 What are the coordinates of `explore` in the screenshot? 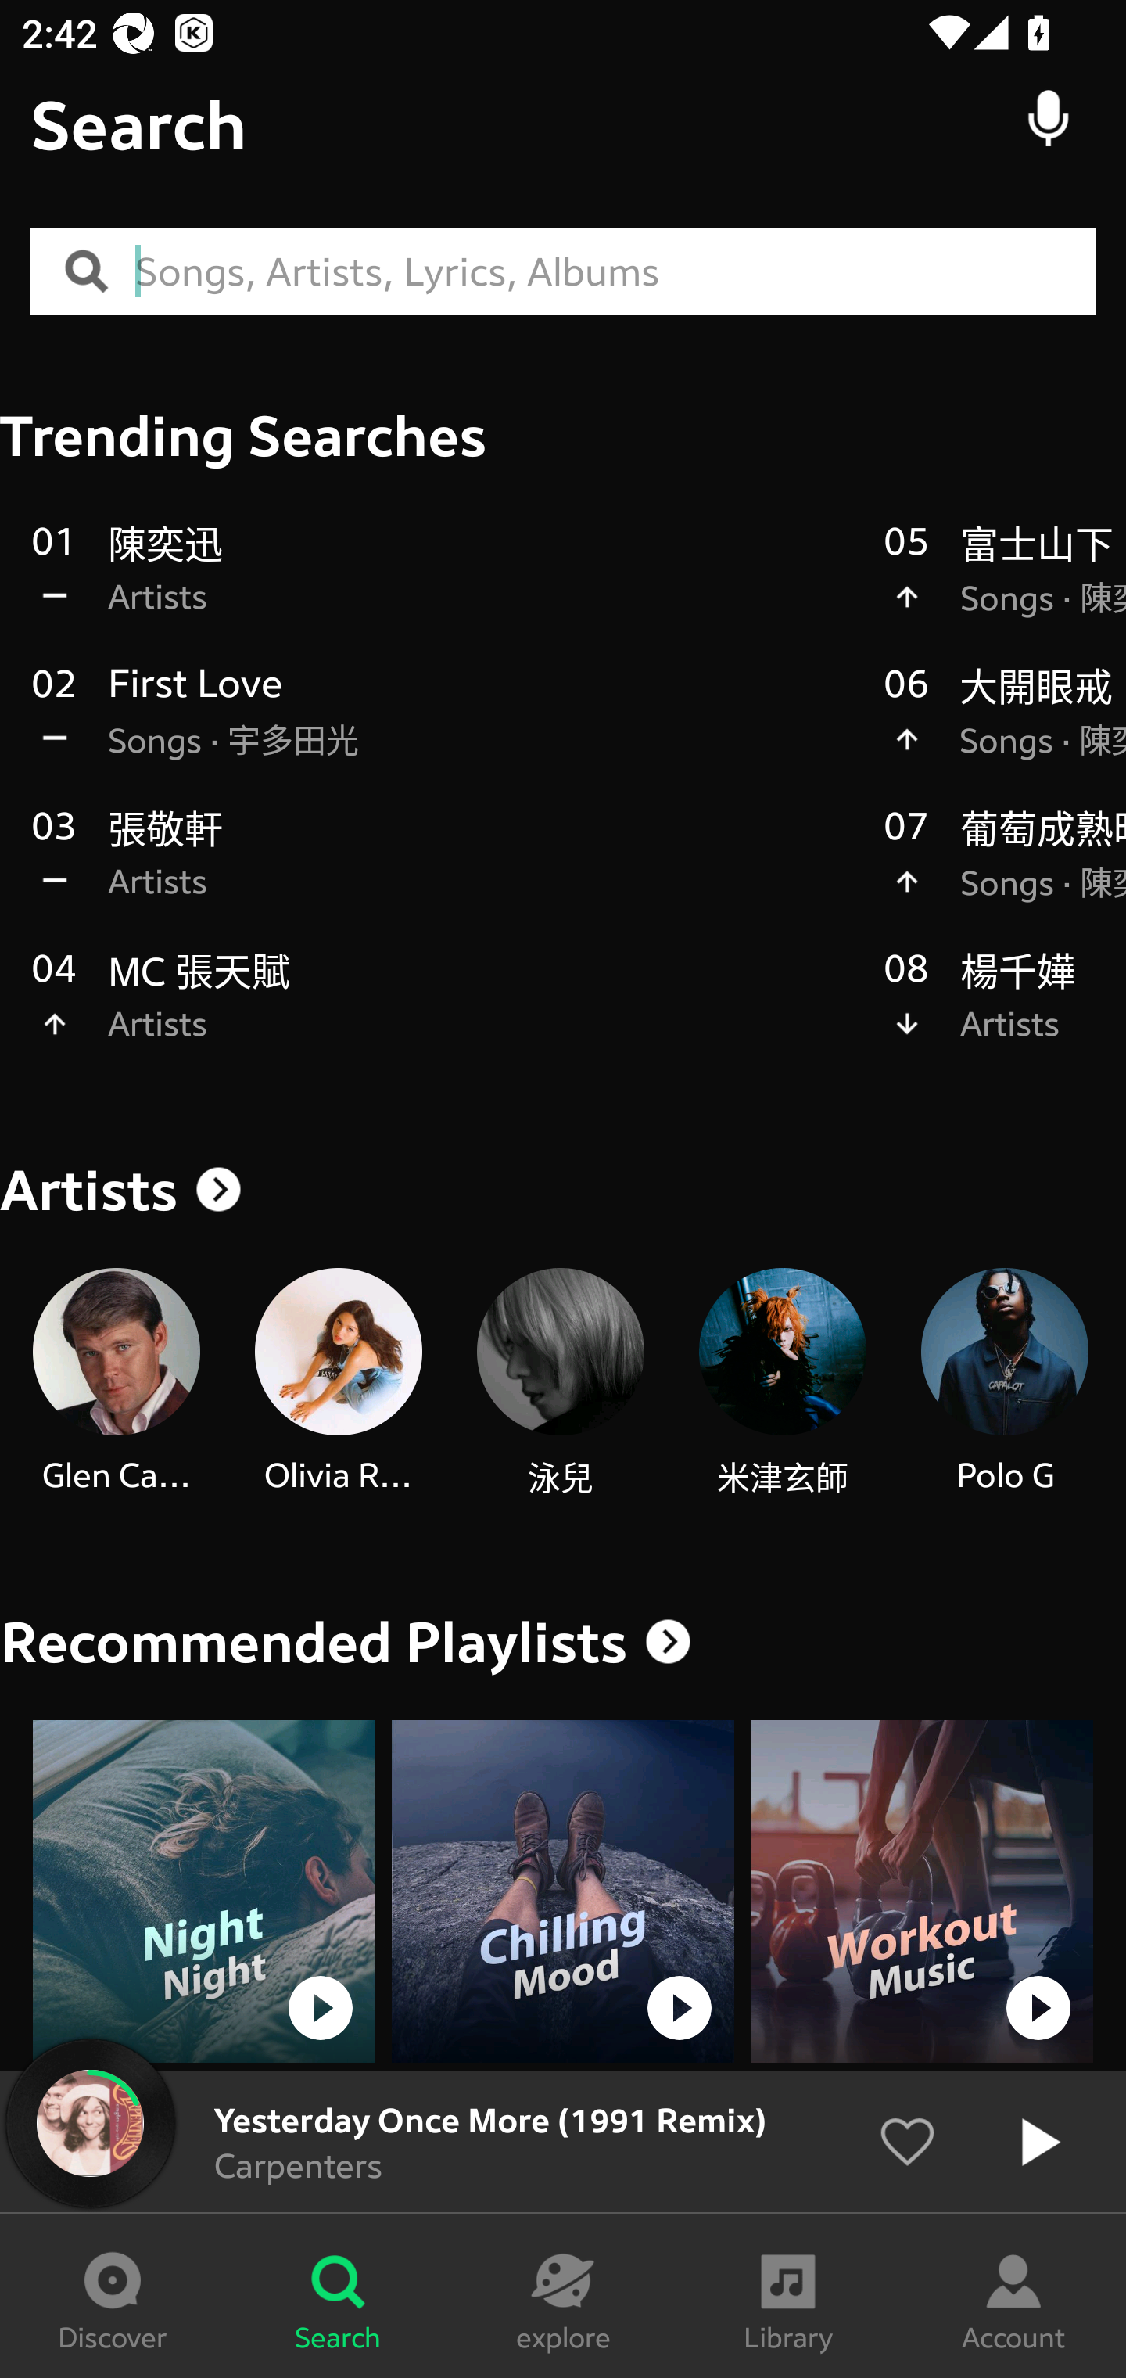 It's located at (563, 2296).